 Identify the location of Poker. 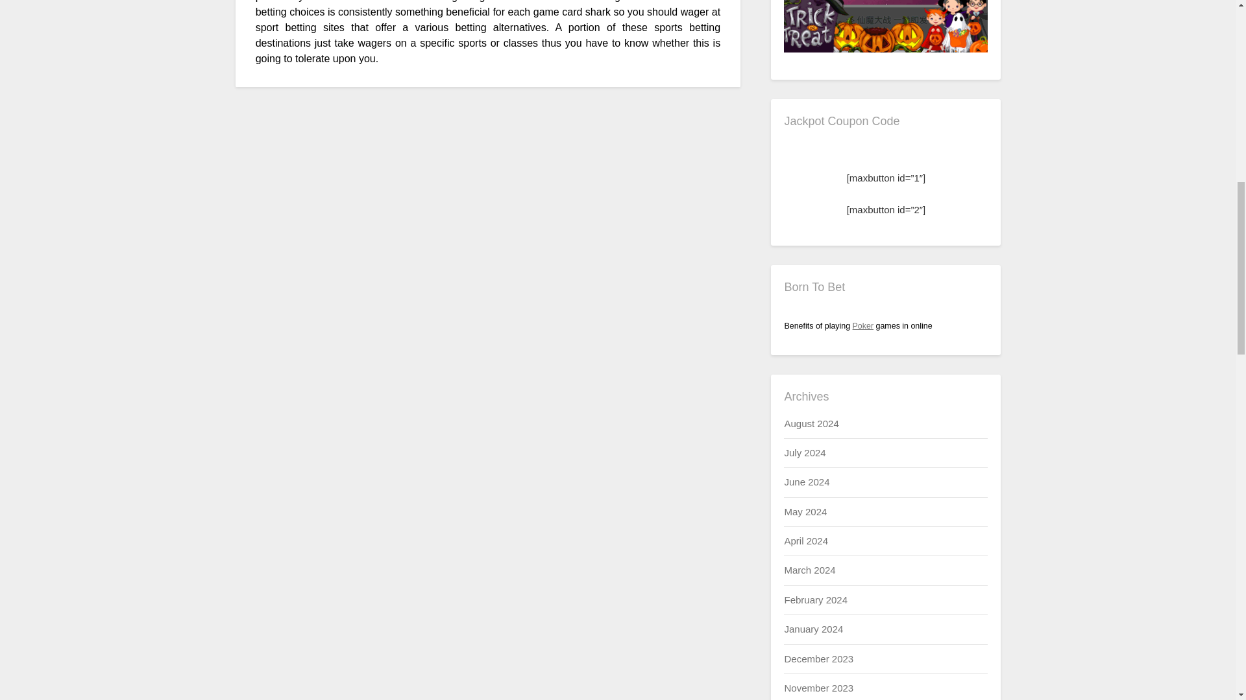
(863, 325).